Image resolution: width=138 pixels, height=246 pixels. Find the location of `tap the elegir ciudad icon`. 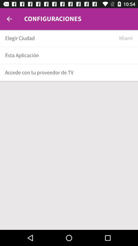

tap the elegir ciudad icon is located at coordinates (60, 38).